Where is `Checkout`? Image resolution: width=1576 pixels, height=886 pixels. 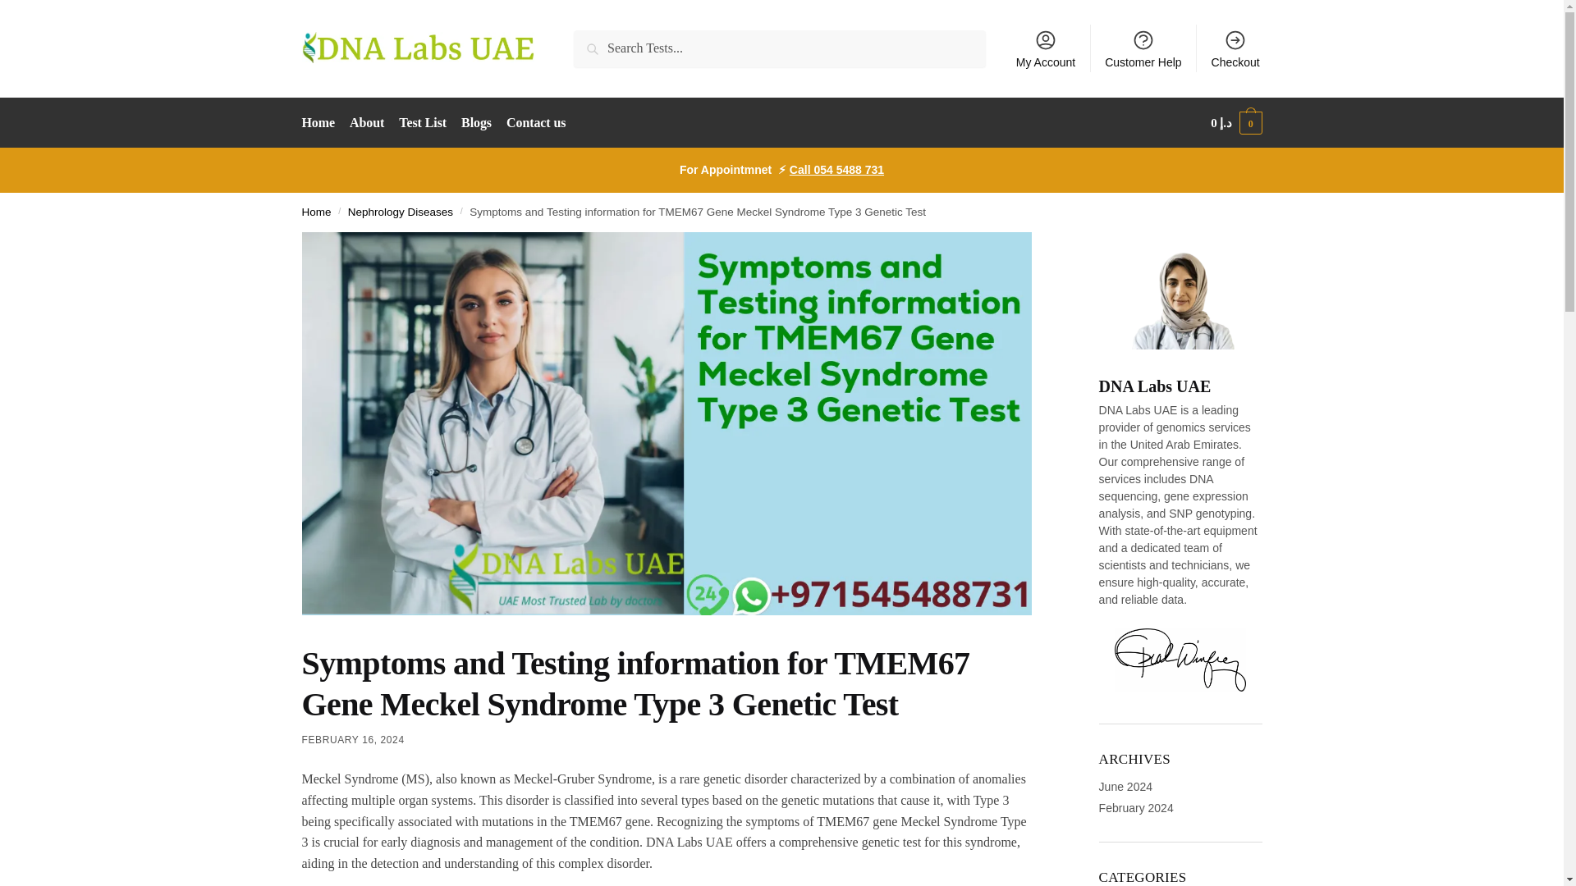 Checkout is located at coordinates (1235, 48).